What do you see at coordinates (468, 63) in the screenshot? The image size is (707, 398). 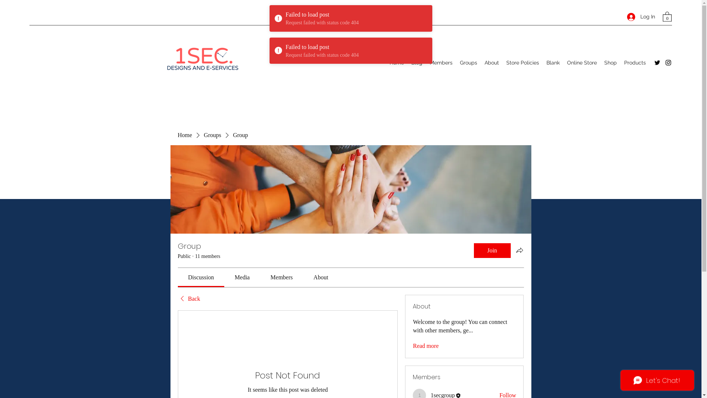 I see `Groups` at bounding box center [468, 63].